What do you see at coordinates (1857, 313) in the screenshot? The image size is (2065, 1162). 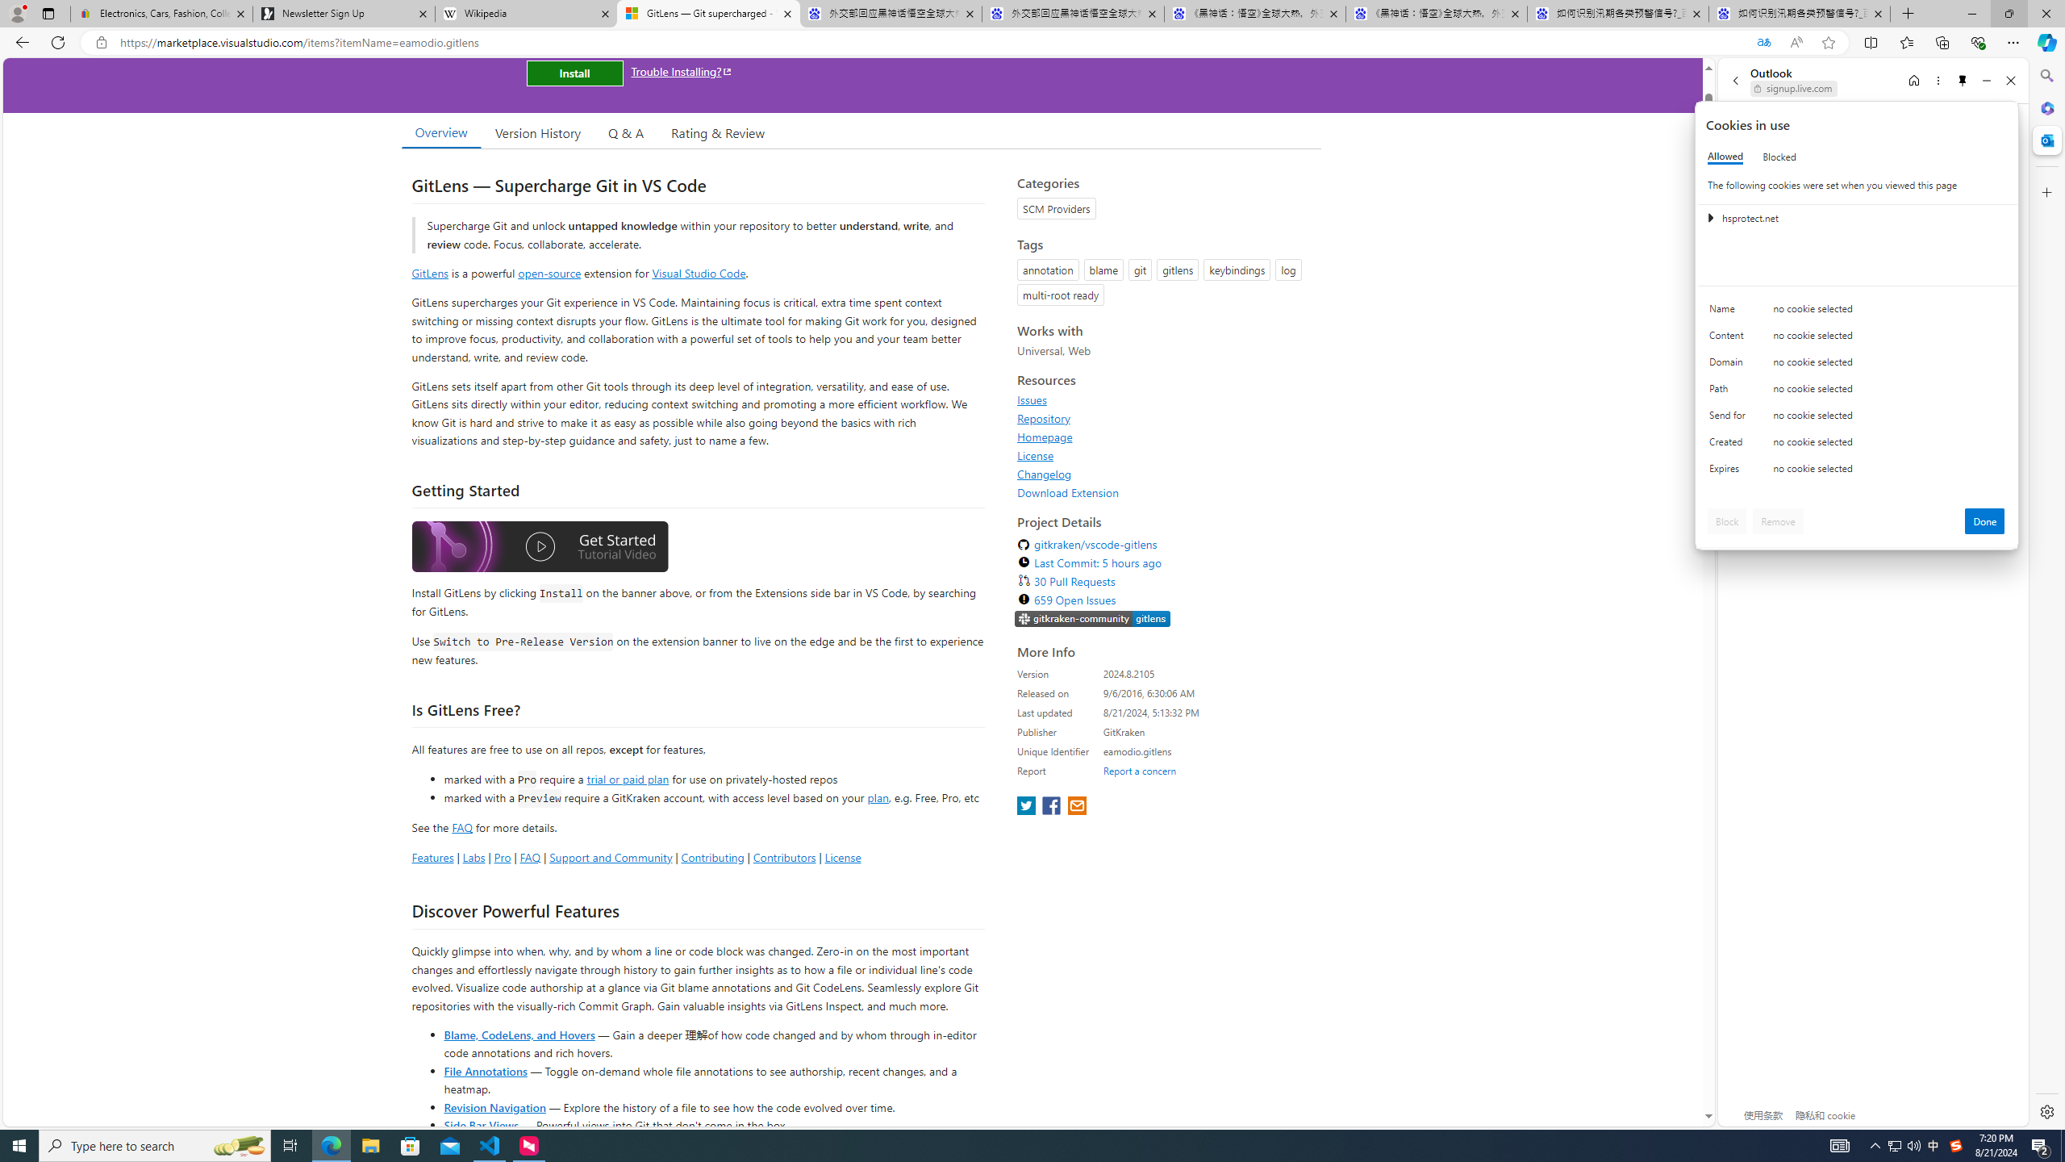 I see `Class: c0153 c0157 c0154` at bounding box center [1857, 313].